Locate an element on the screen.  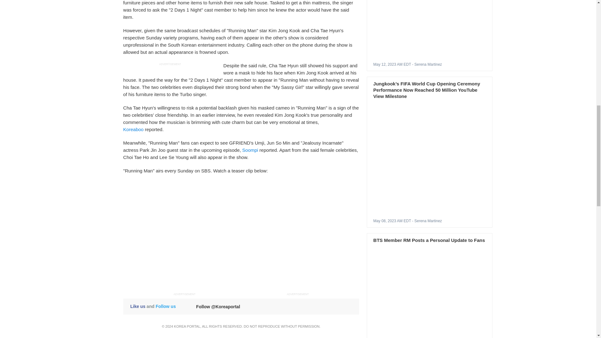
Koreaboo is located at coordinates (133, 130).